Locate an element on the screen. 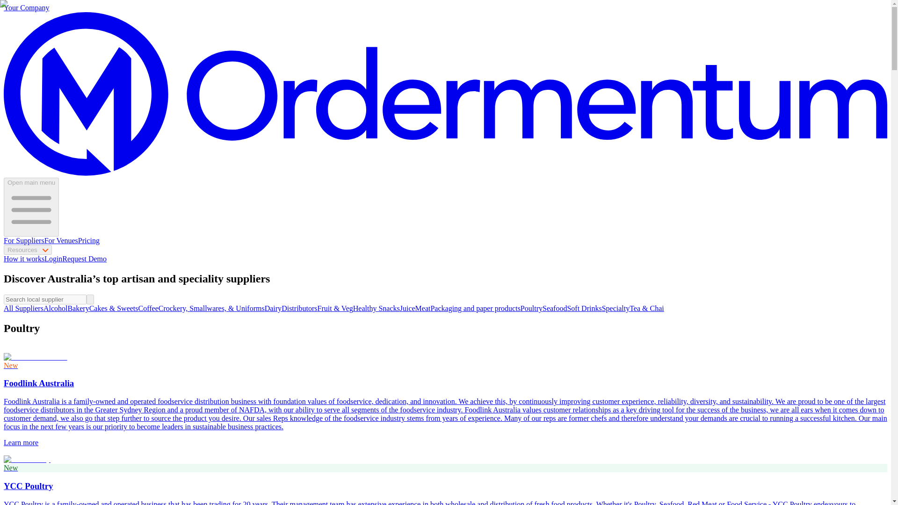 This screenshot has height=505, width=898. For Venues is located at coordinates (61, 240).